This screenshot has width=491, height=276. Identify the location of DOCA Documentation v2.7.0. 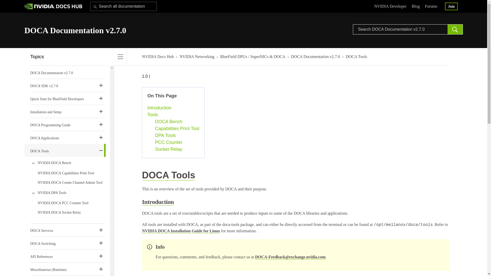
(315, 56).